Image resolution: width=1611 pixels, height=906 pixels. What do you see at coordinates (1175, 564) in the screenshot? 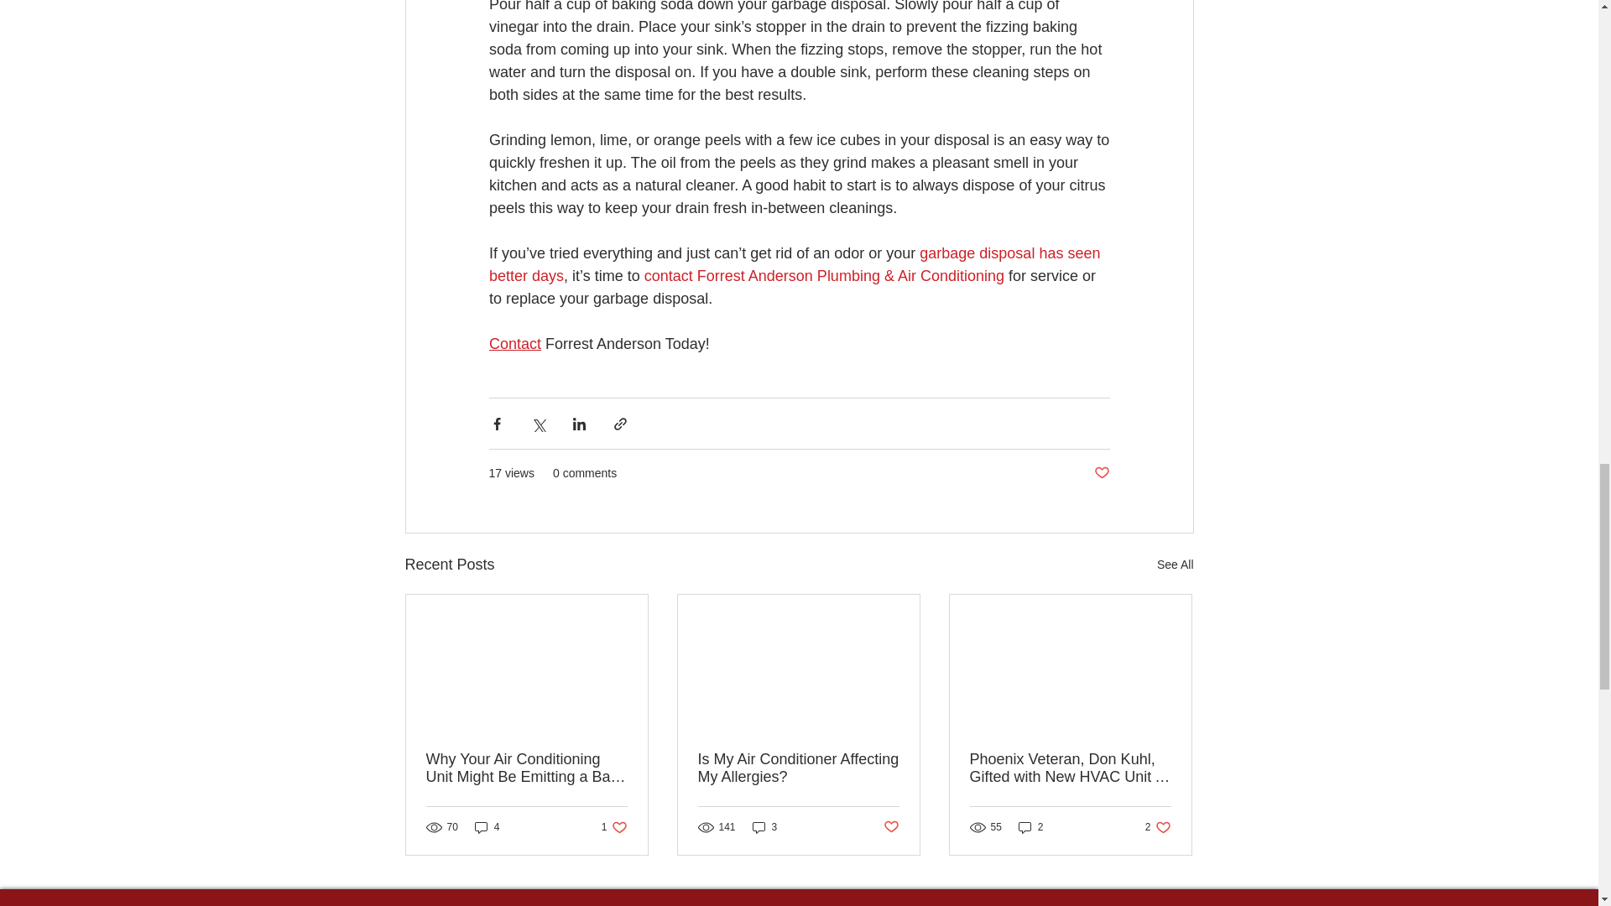
I see `See All` at bounding box center [1175, 564].